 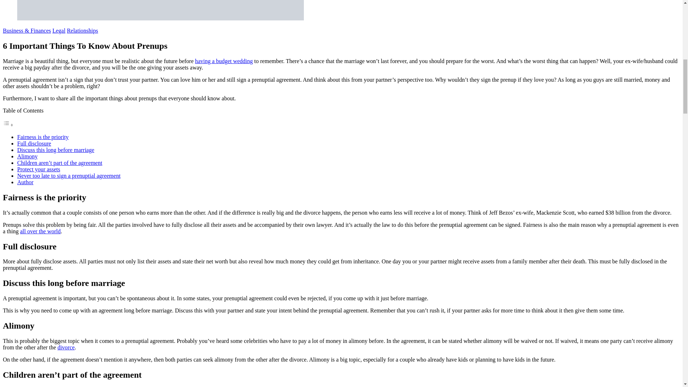 What do you see at coordinates (43, 137) in the screenshot?
I see `Fairness is the priority` at bounding box center [43, 137].